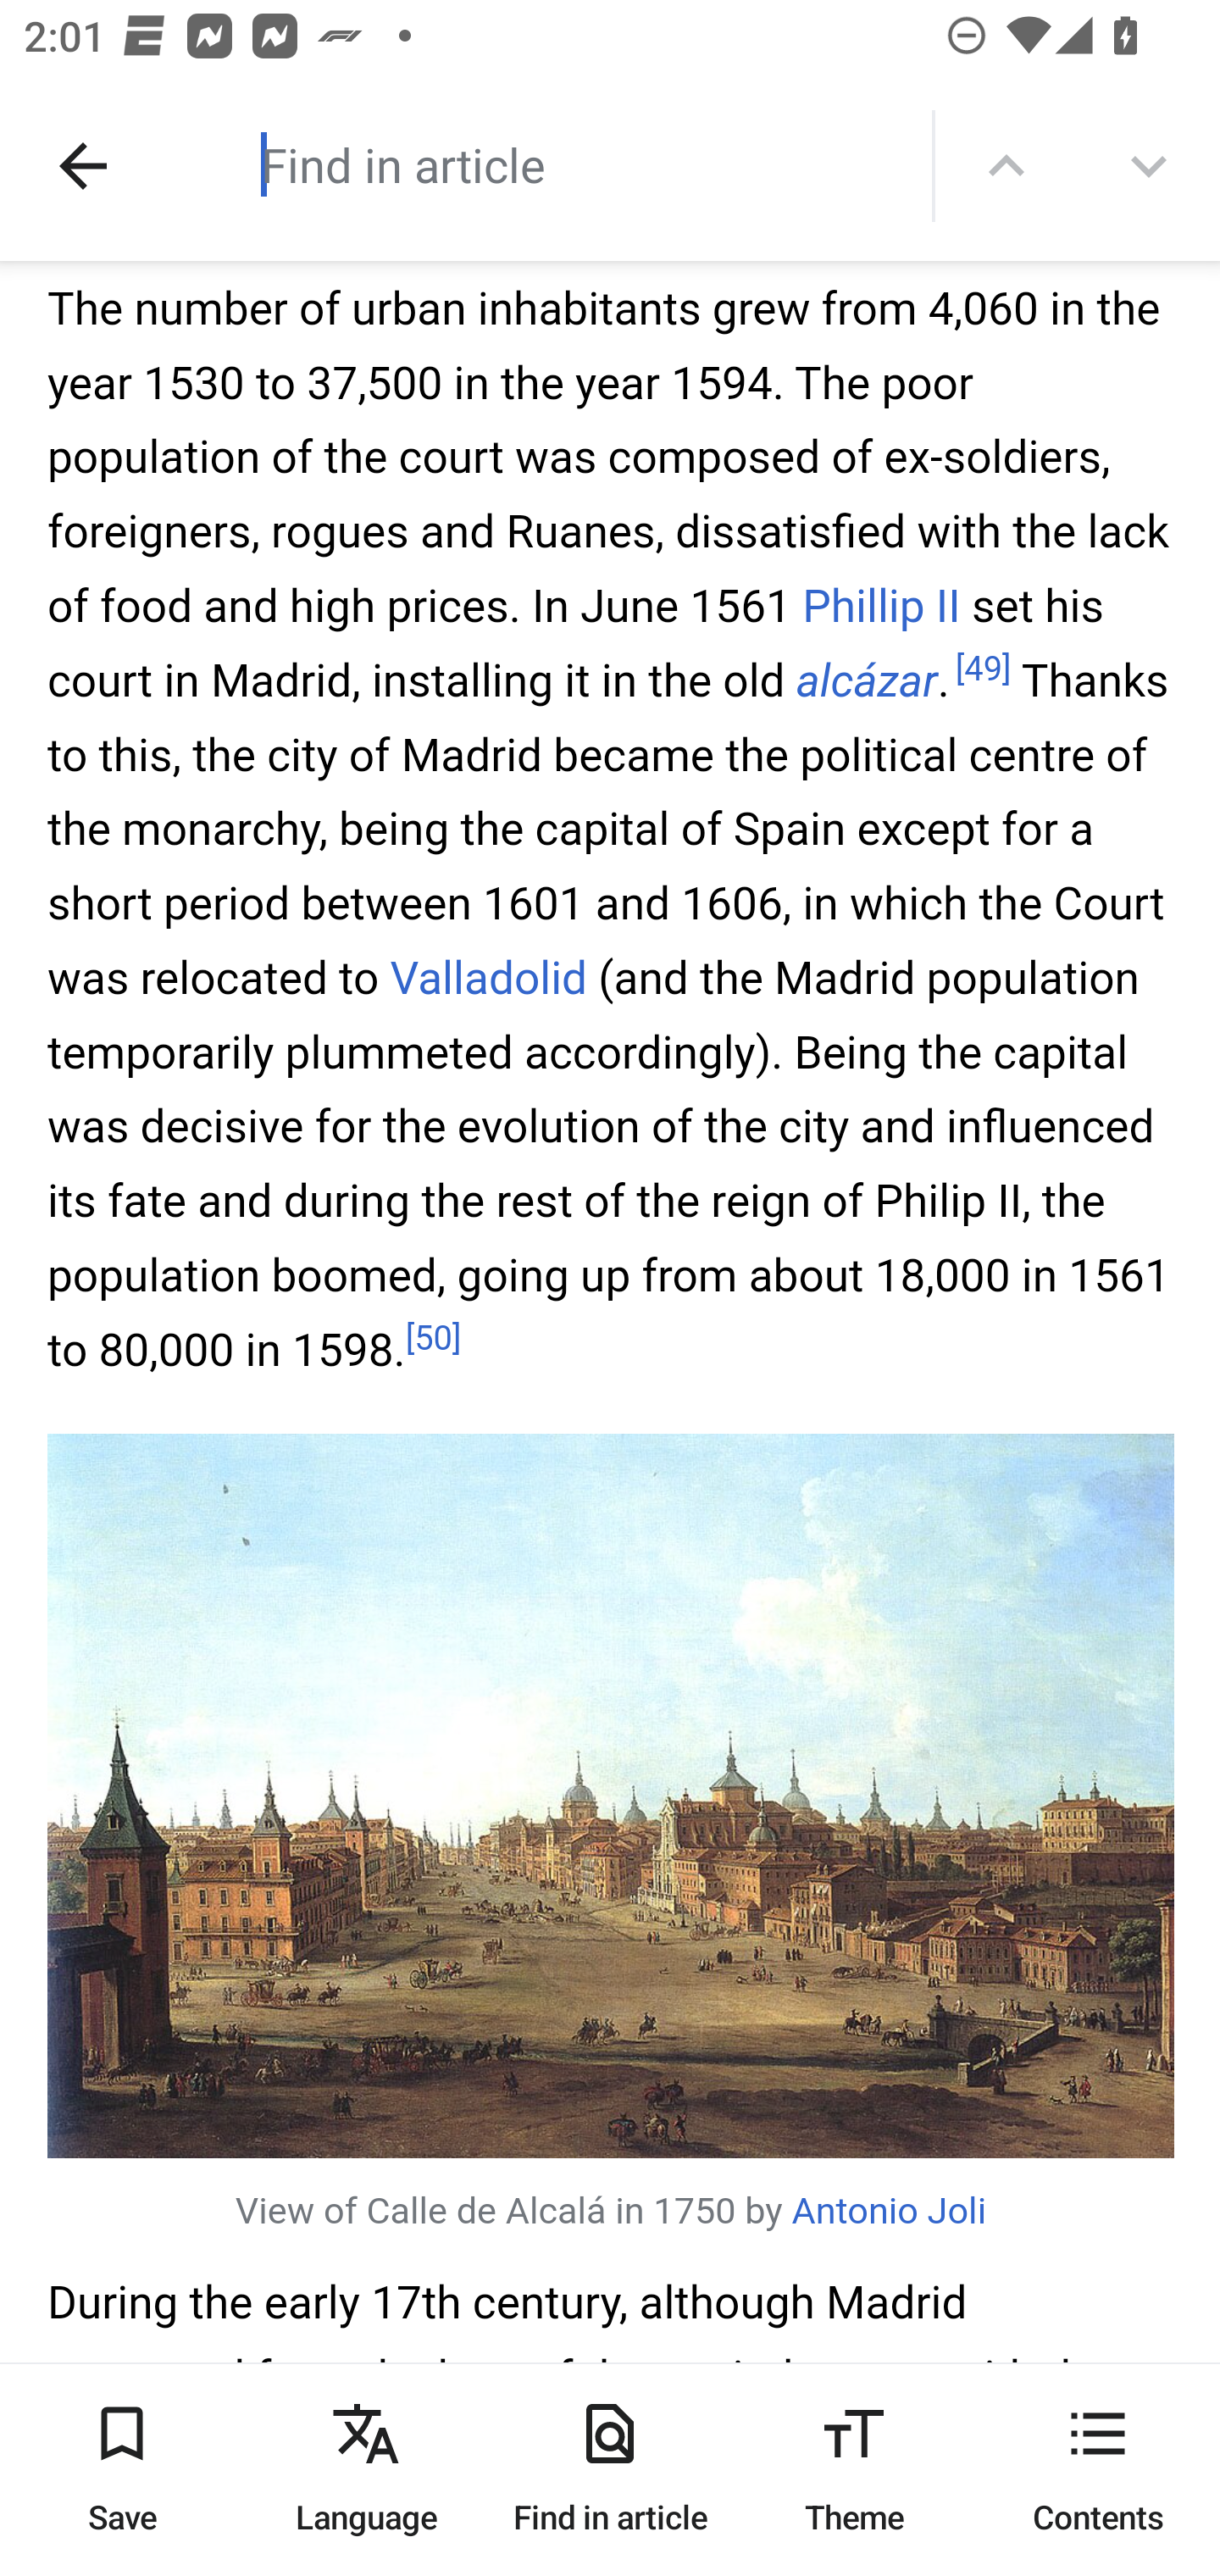 This screenshot has width=1220, height=2576. I want to click on Done, so click(83, 166).